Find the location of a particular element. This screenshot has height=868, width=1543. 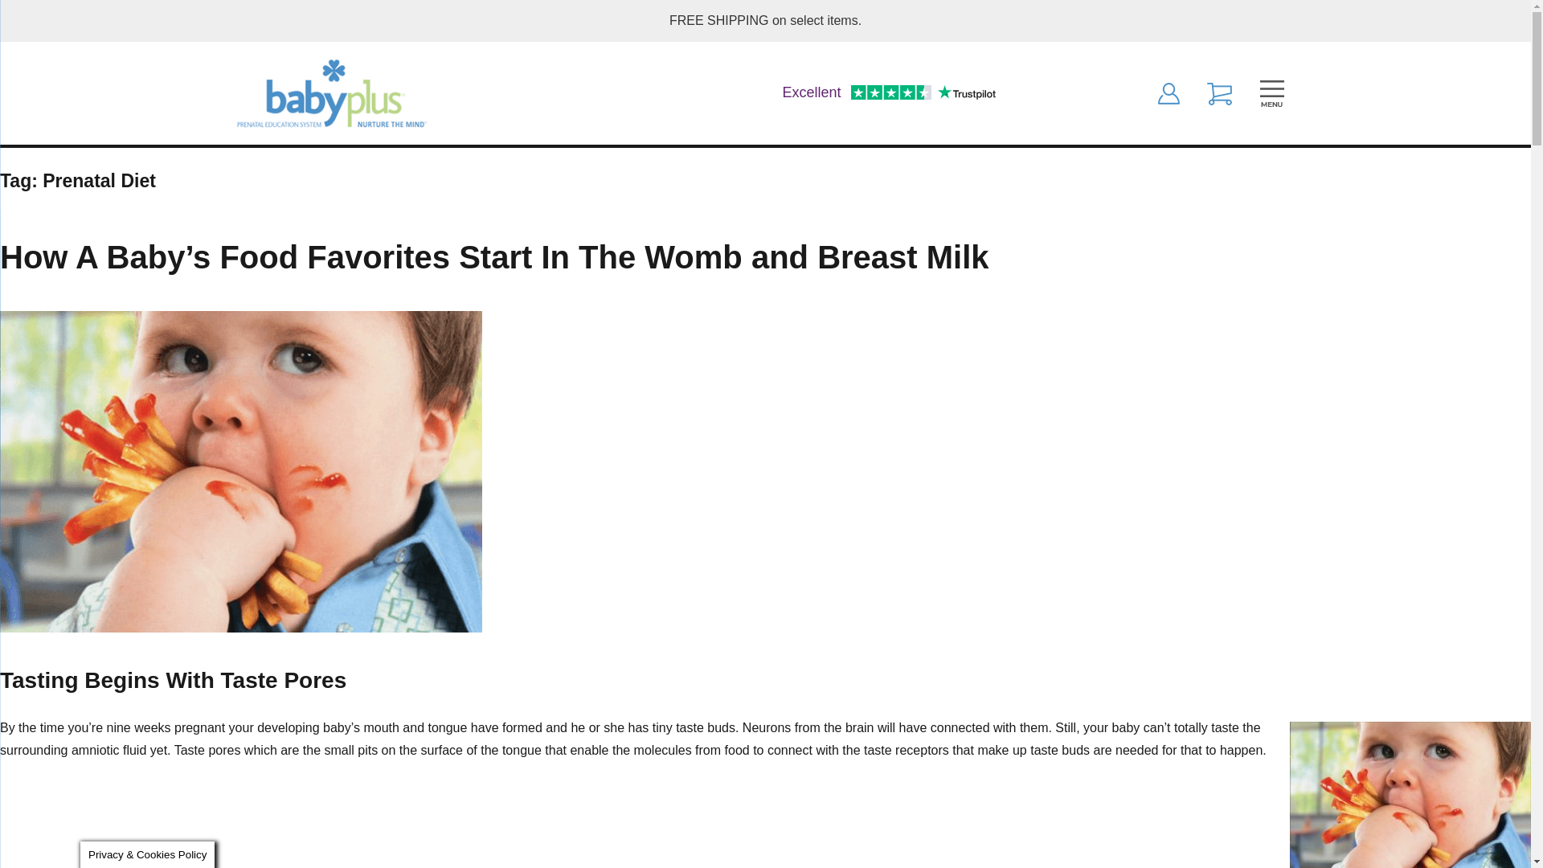

View Cart is located at coordinates (1218, 92).